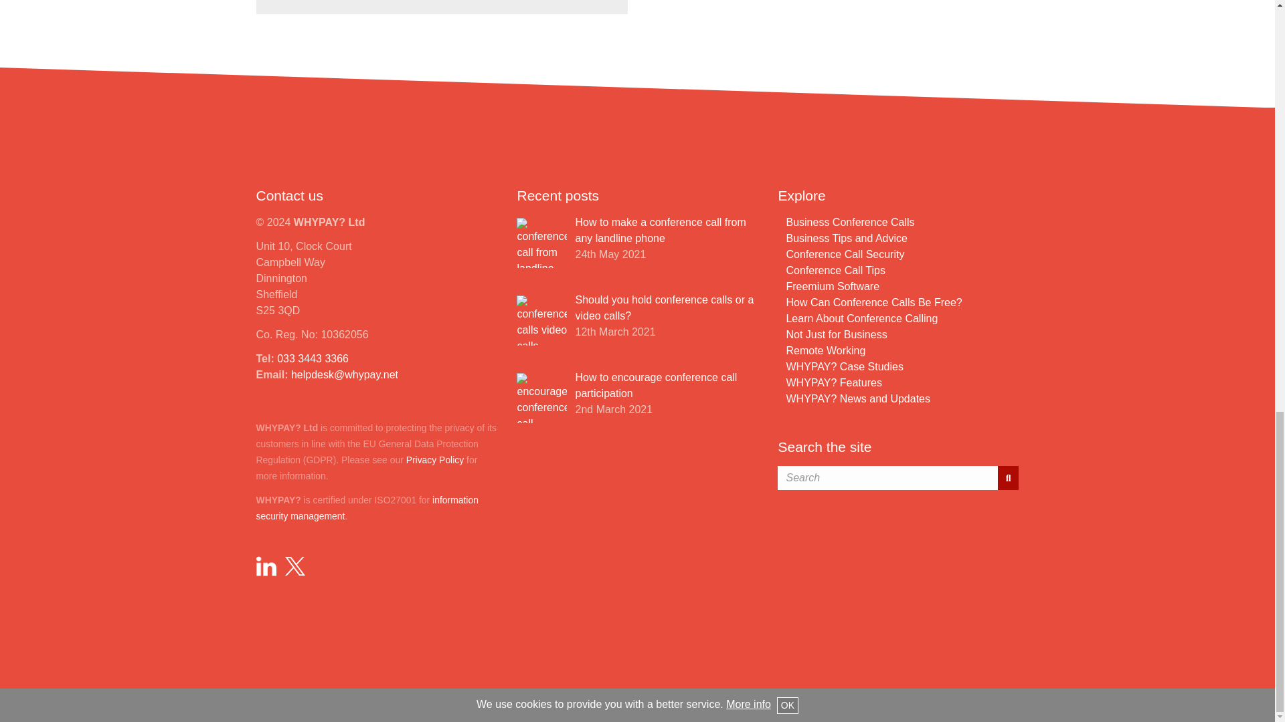  What do you see at coordinates (858, 398) in the screenshot?
I see `WHYPAY? News and Updates` at bounding box center [858, 398].